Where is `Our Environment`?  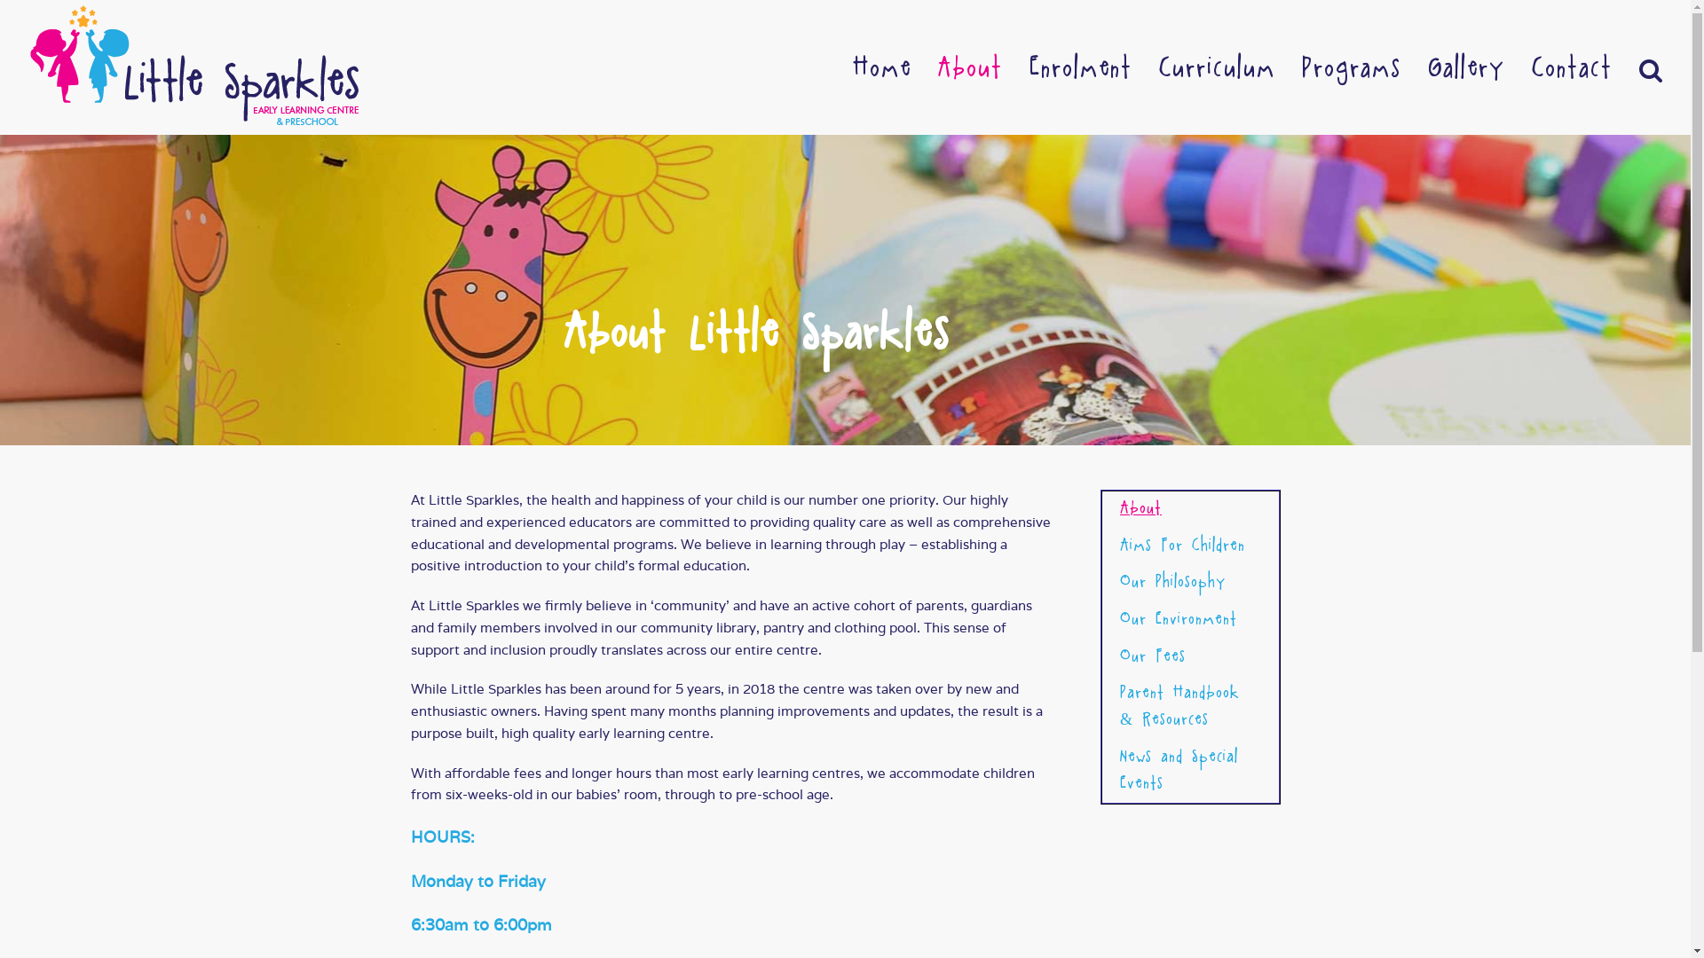
Our Environment is located at coordinates (1191, 621).